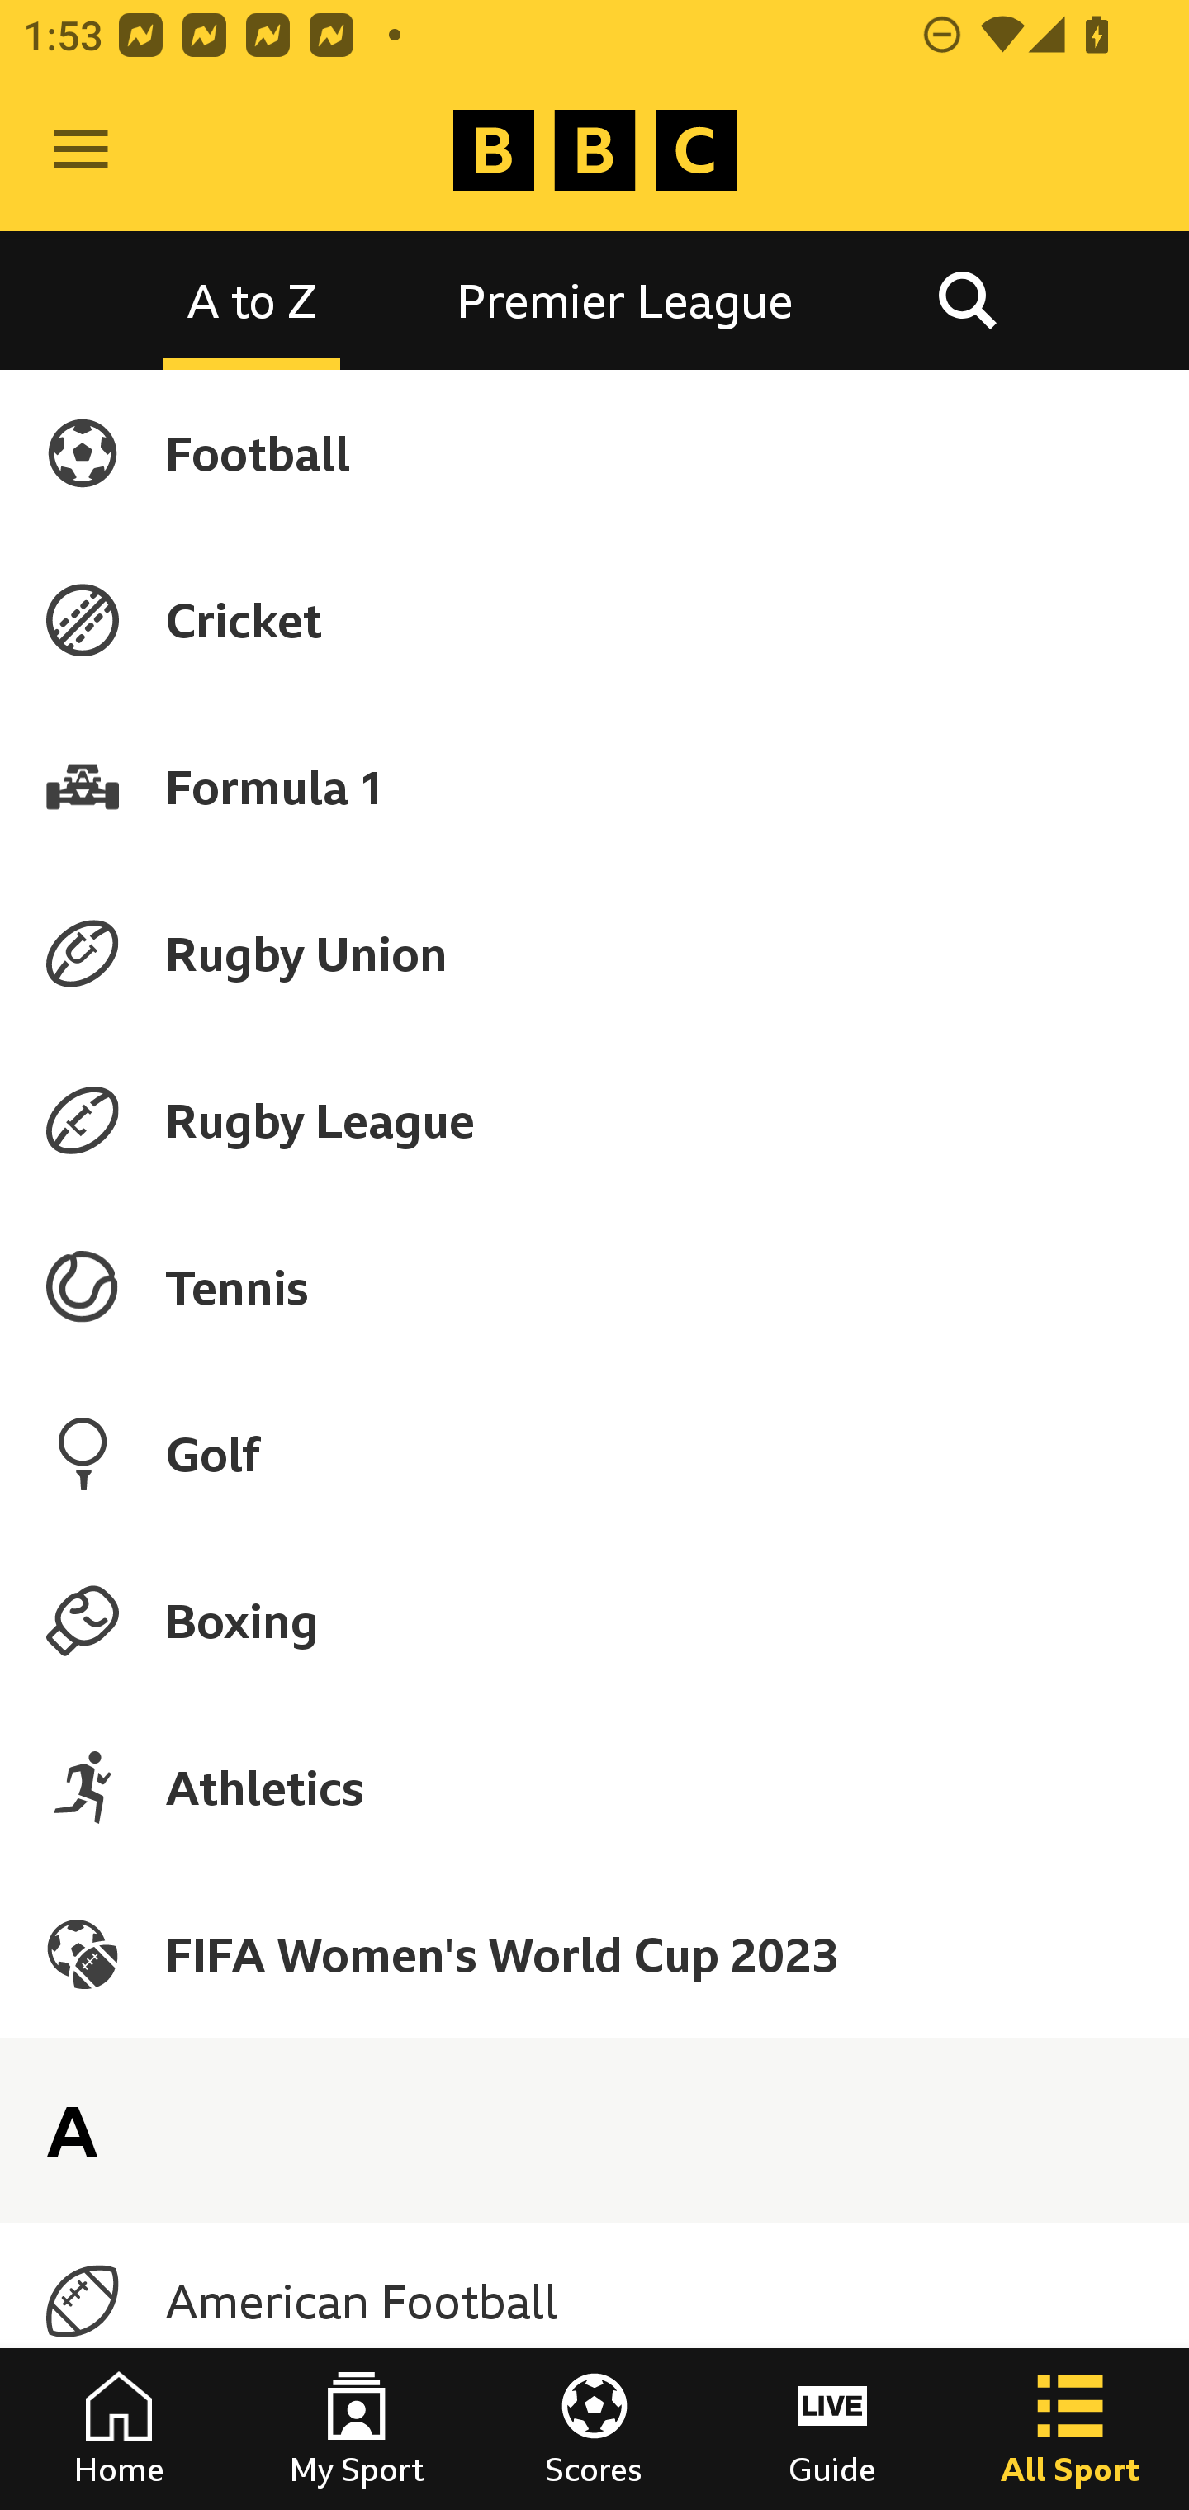  Describe the element at coordinates (594, 953) in the screenshot. I see `Rugby Union` at that location.